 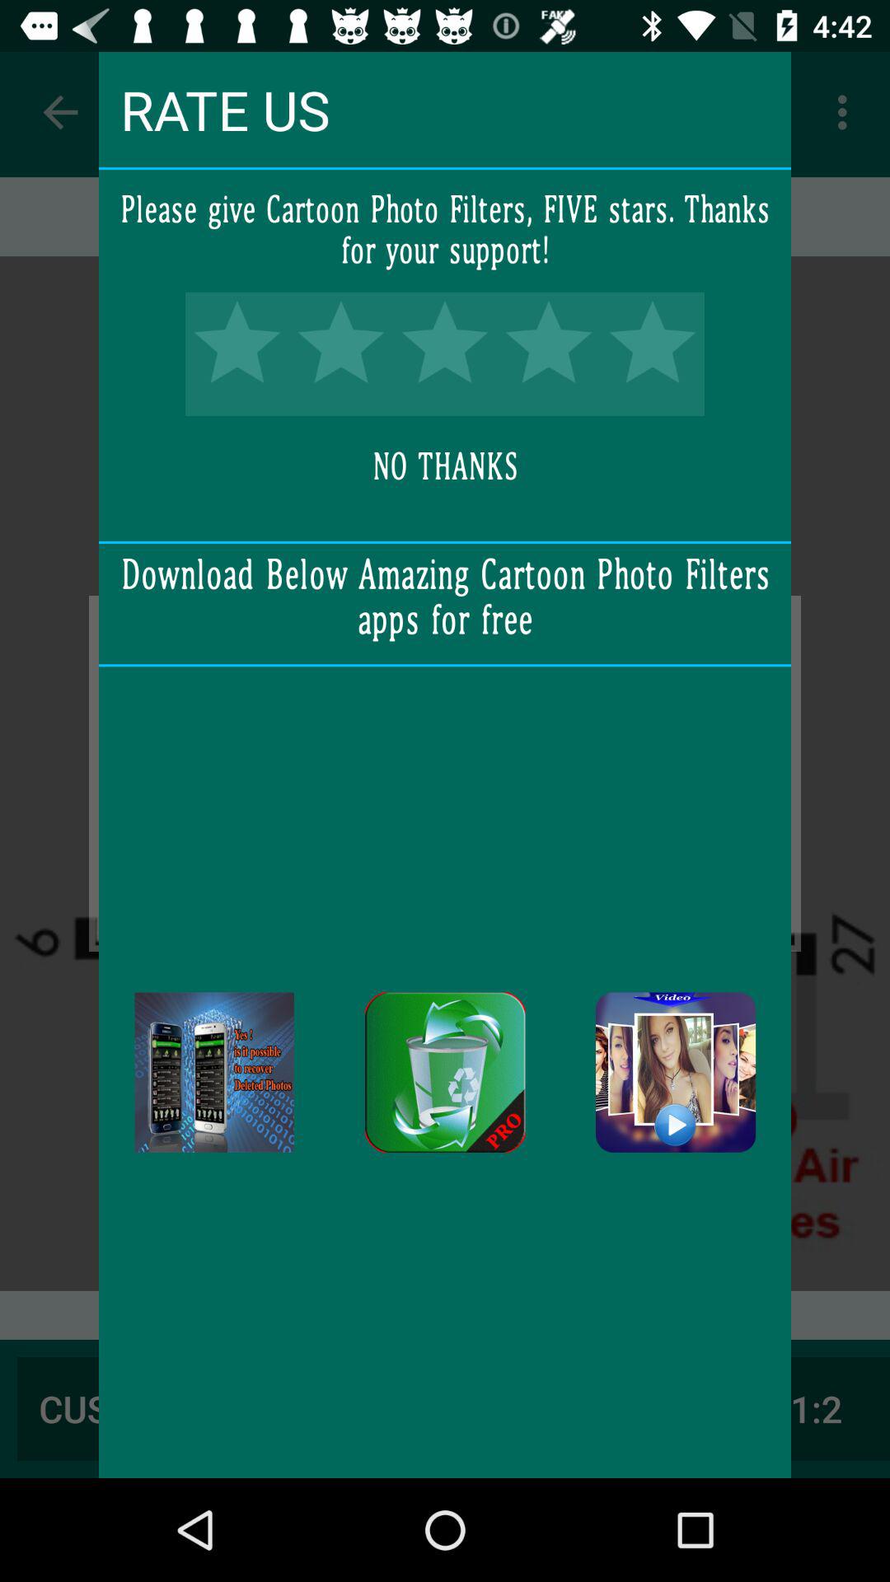 I want to click on select this app to download, so click(x=676, y=1073).